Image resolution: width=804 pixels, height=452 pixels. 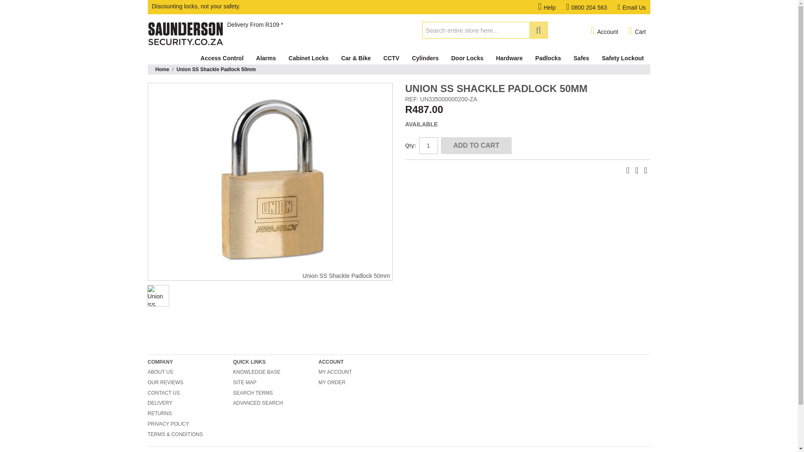 What do you see at coordinates (476, 146) in the screenshot?
I see `Add to Cart` at bounding box center [476, 146].